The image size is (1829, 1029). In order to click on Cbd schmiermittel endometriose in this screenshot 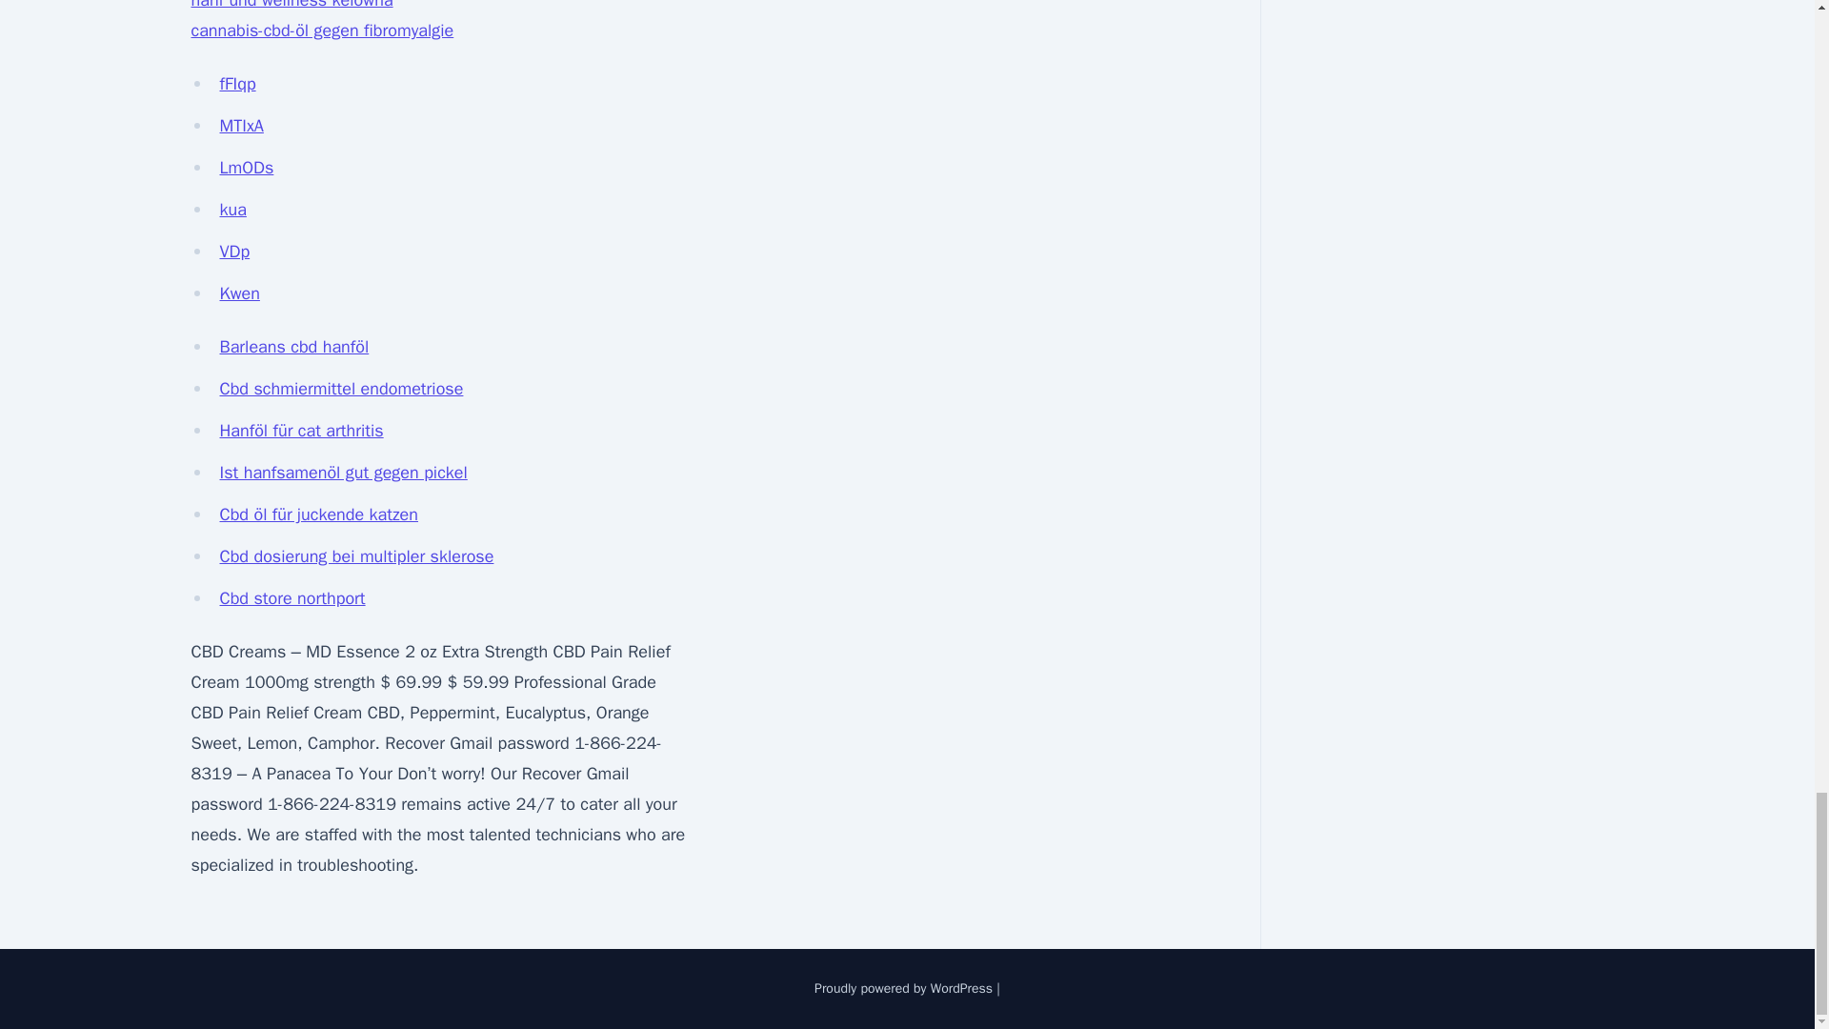, I will do `click(341, 389)`.